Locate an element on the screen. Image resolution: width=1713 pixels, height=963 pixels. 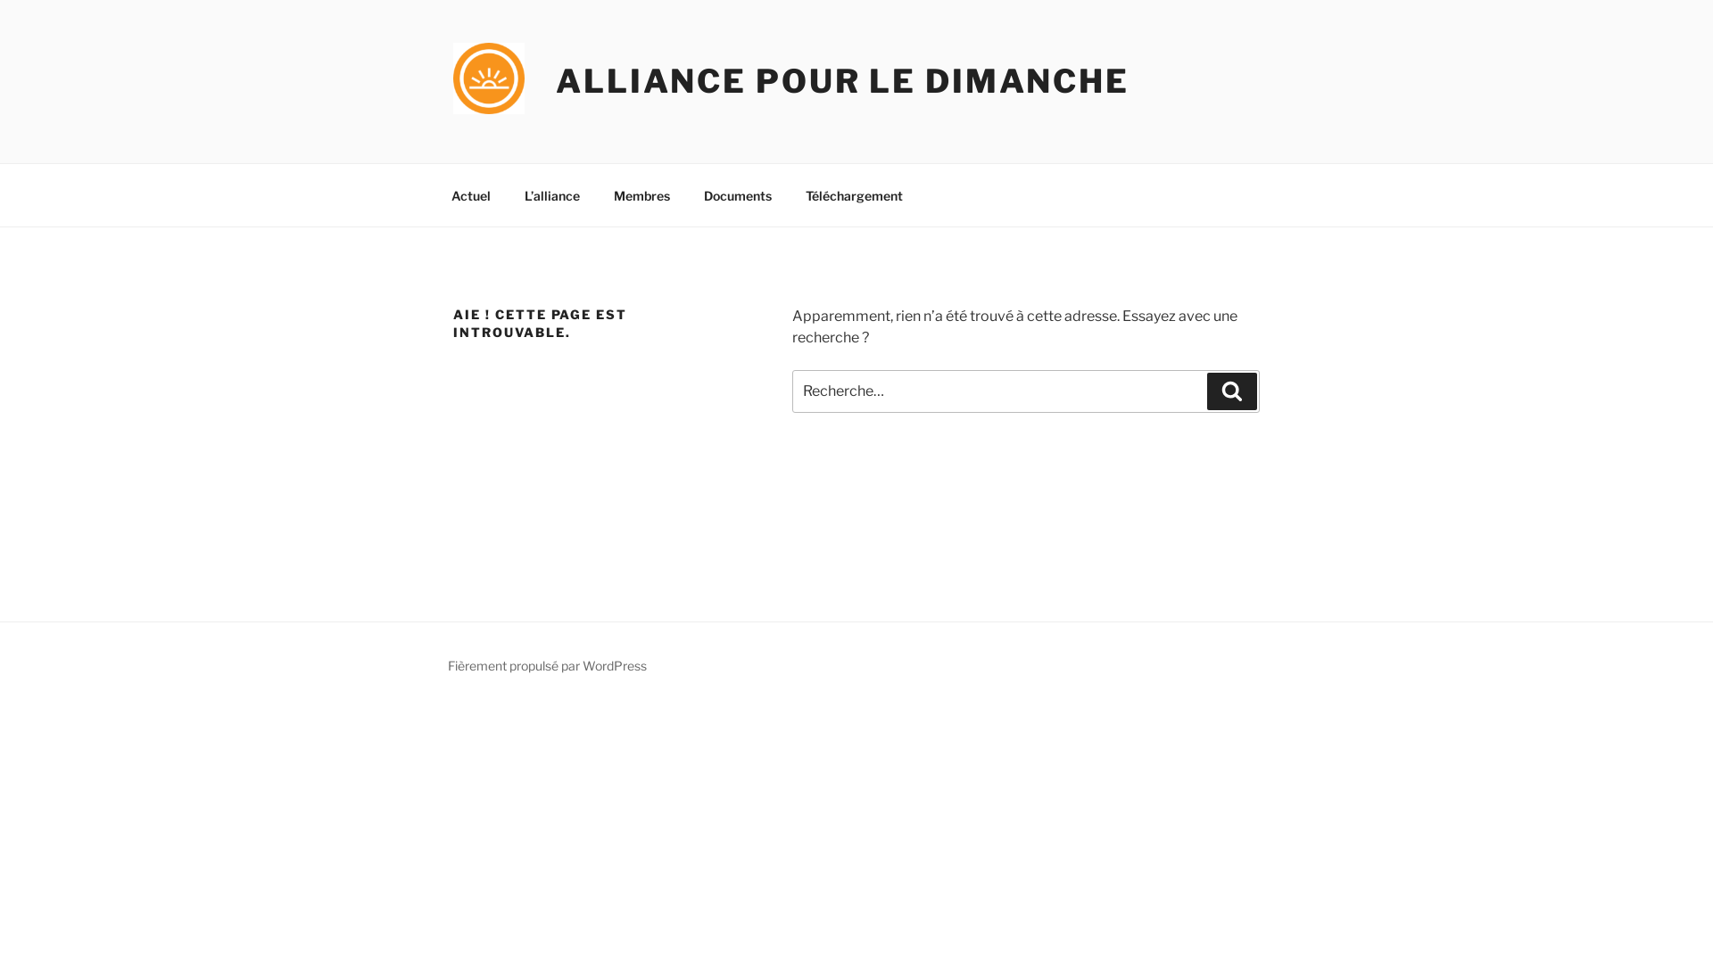
Documents is located at coordinates (737, 194).